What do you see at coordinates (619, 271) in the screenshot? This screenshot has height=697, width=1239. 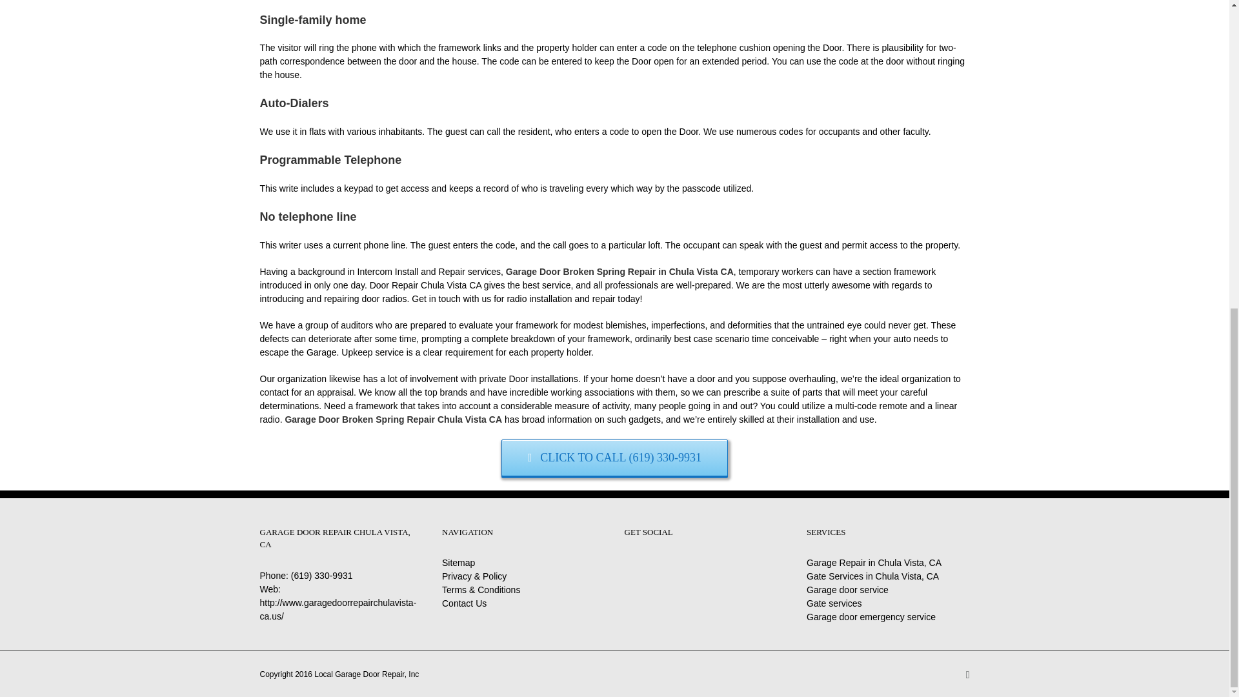 I see `Garage Door Broken Spring Repair in Chula Vista CA` at bounding box center [619, 271].